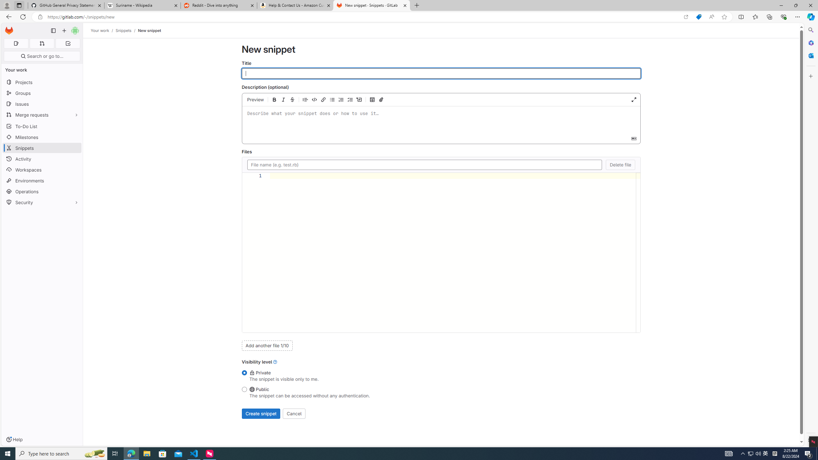 The width and height of the screenshot is (818, 460). Describe the element at coordinates (314, 100) in the screenshot. I see `Insert code` at that location.